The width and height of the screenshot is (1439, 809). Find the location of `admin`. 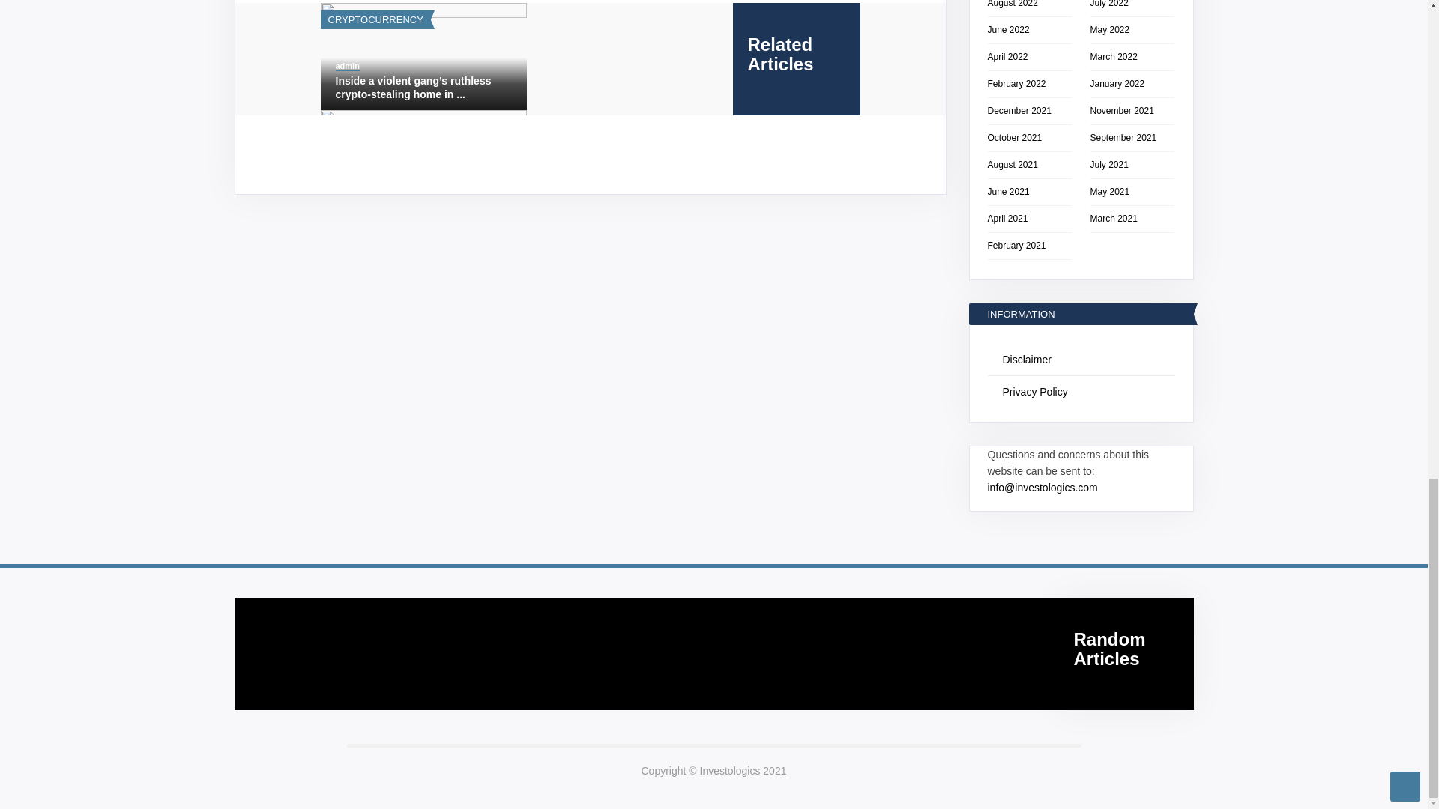

admin is located at coordinates (348, 66).